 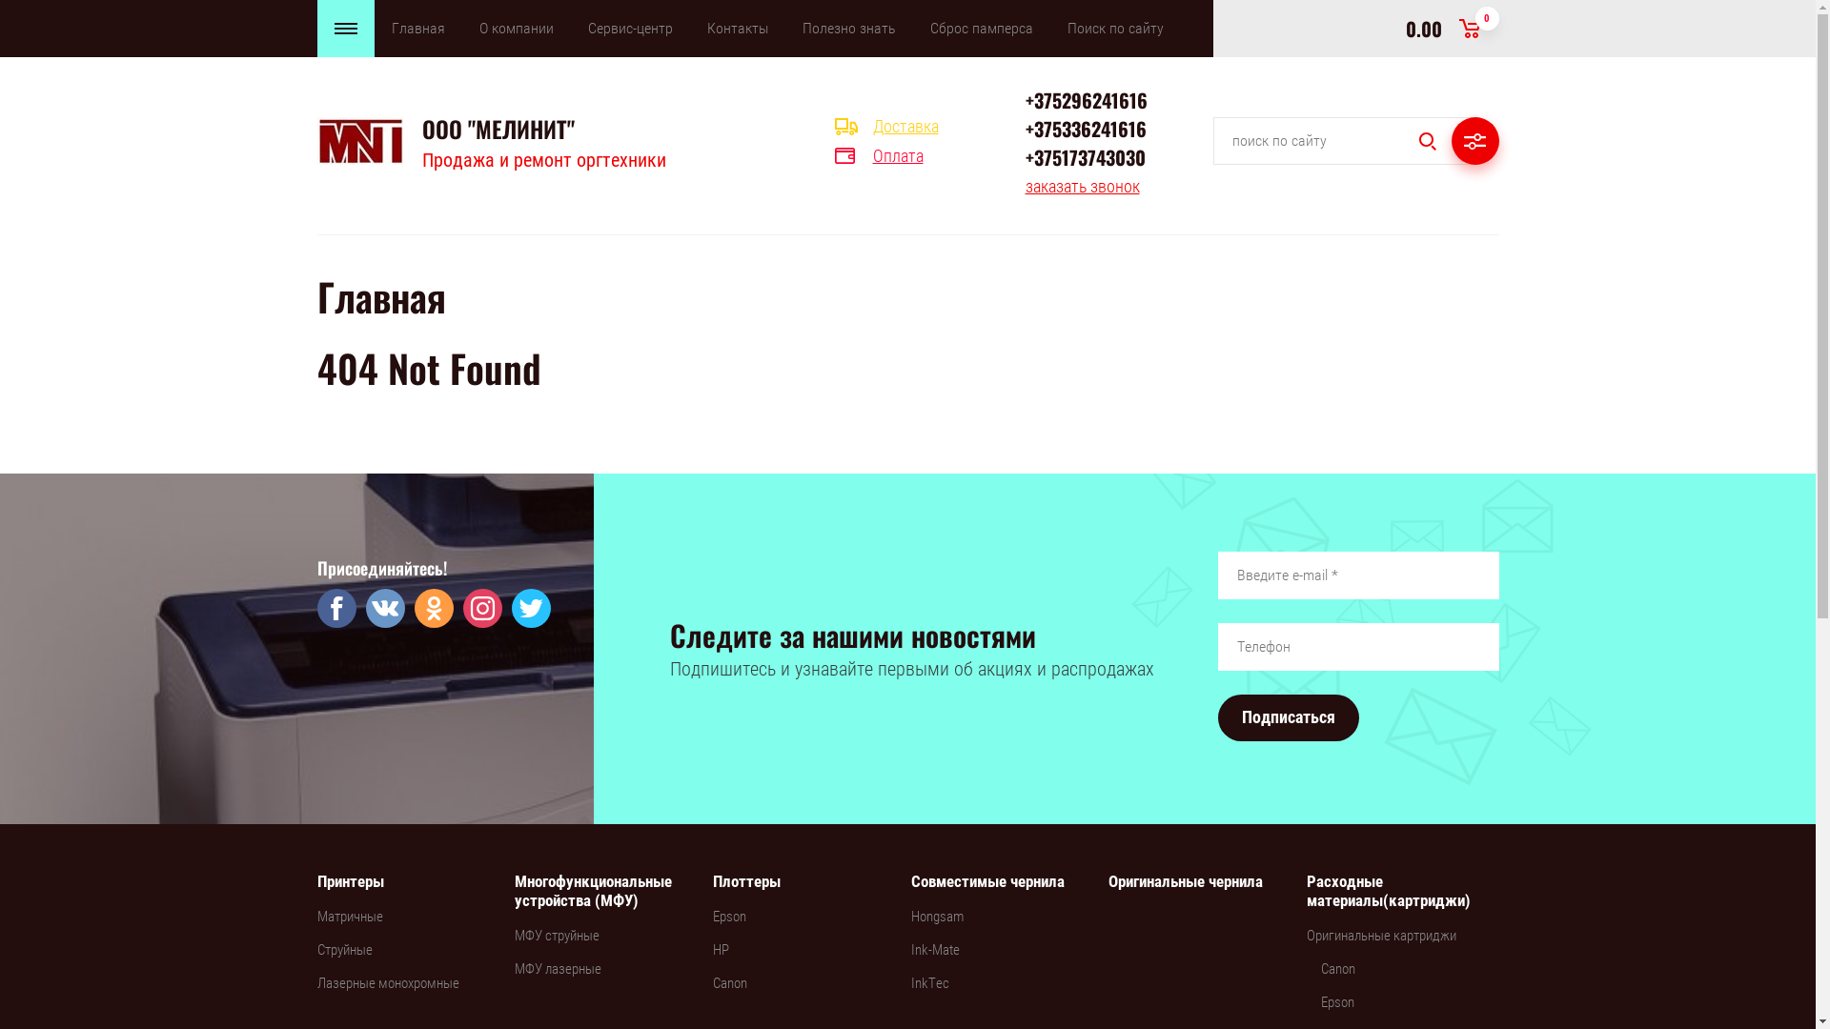 I want to click on Canon, so click(x=1338, y=970).